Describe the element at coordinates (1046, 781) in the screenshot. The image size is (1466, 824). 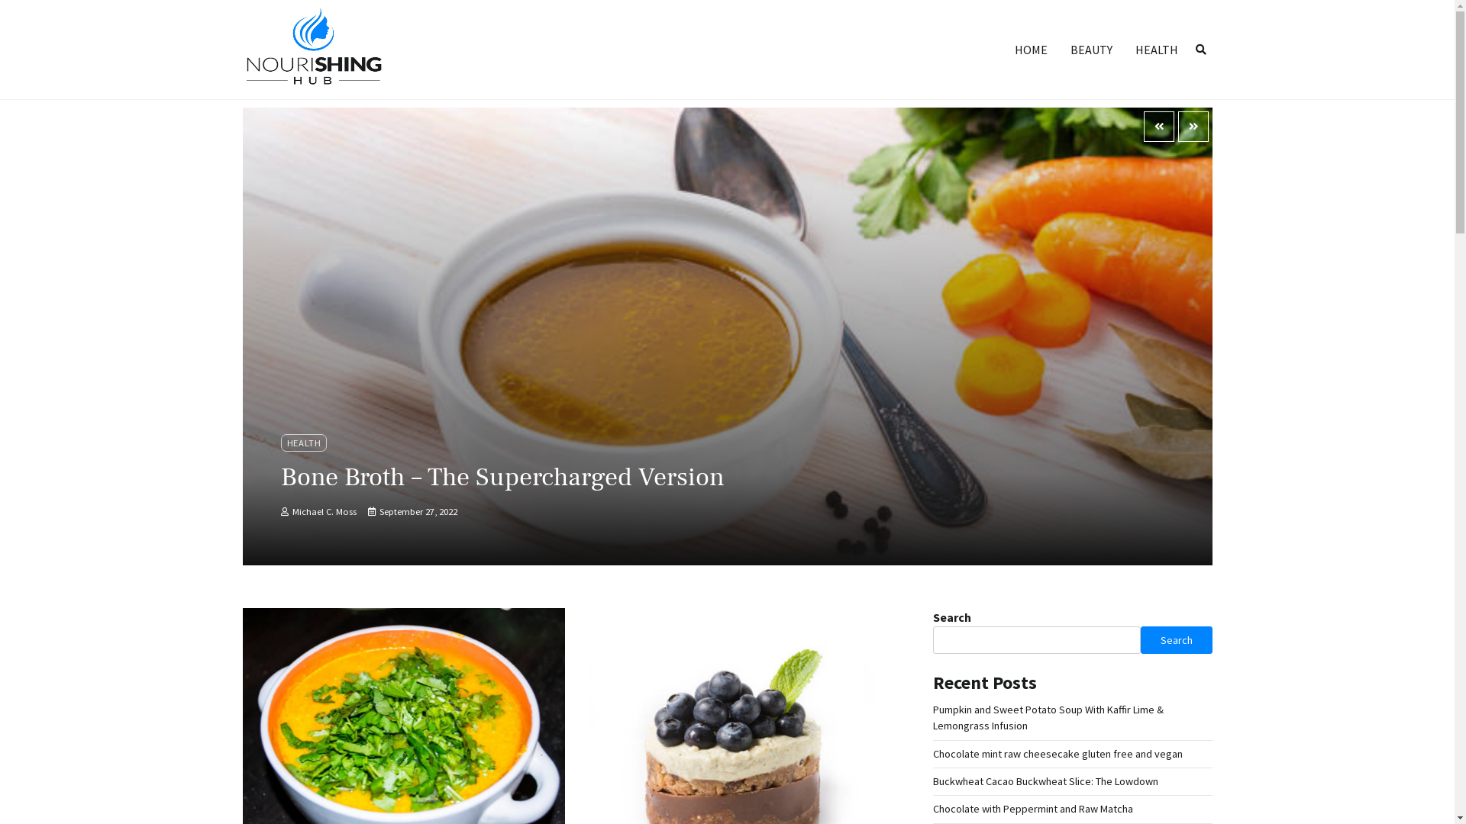
I see `Buckwheat Cacao Buckwheat Slice: The Lowdown` at that location.